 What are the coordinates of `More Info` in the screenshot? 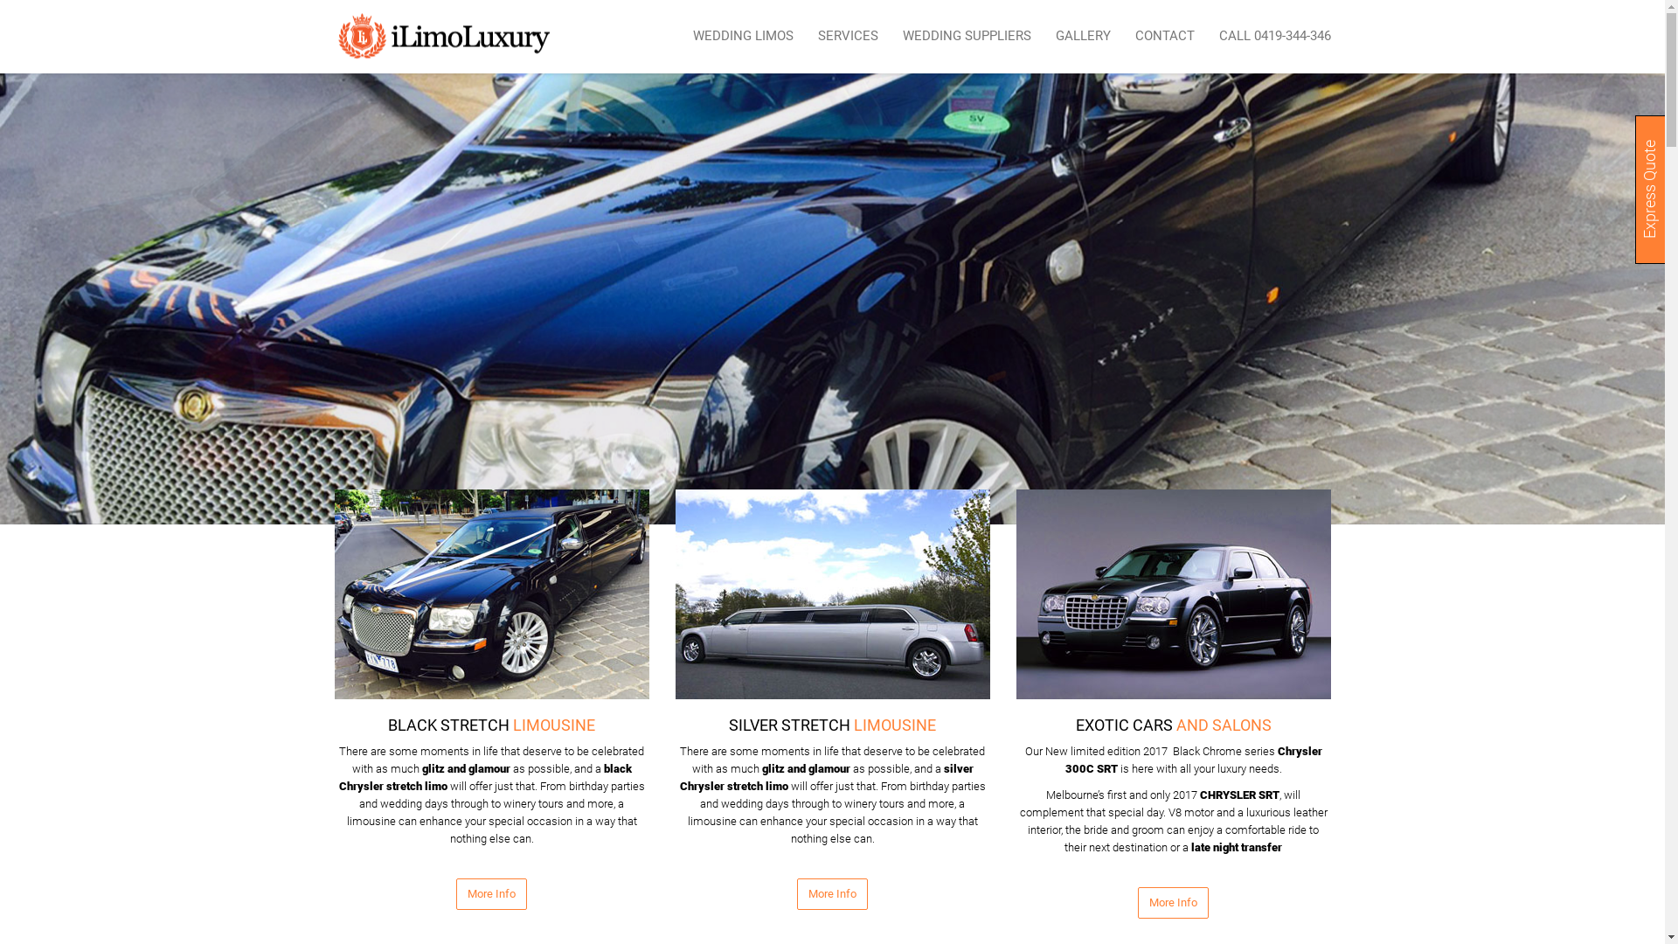 It's located at (1173, 904).